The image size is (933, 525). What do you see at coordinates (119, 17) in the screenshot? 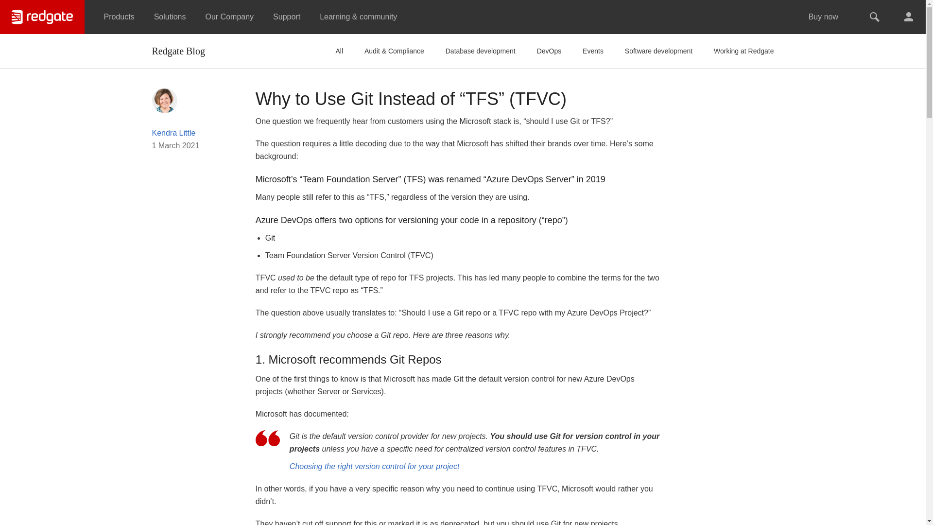
I see `Products` at bounding box center [119, 17].